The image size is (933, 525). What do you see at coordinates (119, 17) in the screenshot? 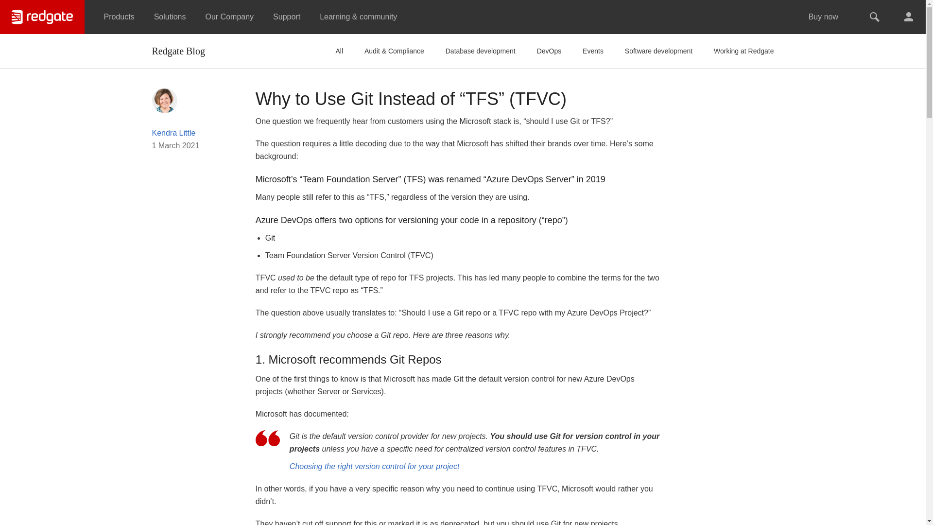
I see `Products` at bounding box center [119, 17].